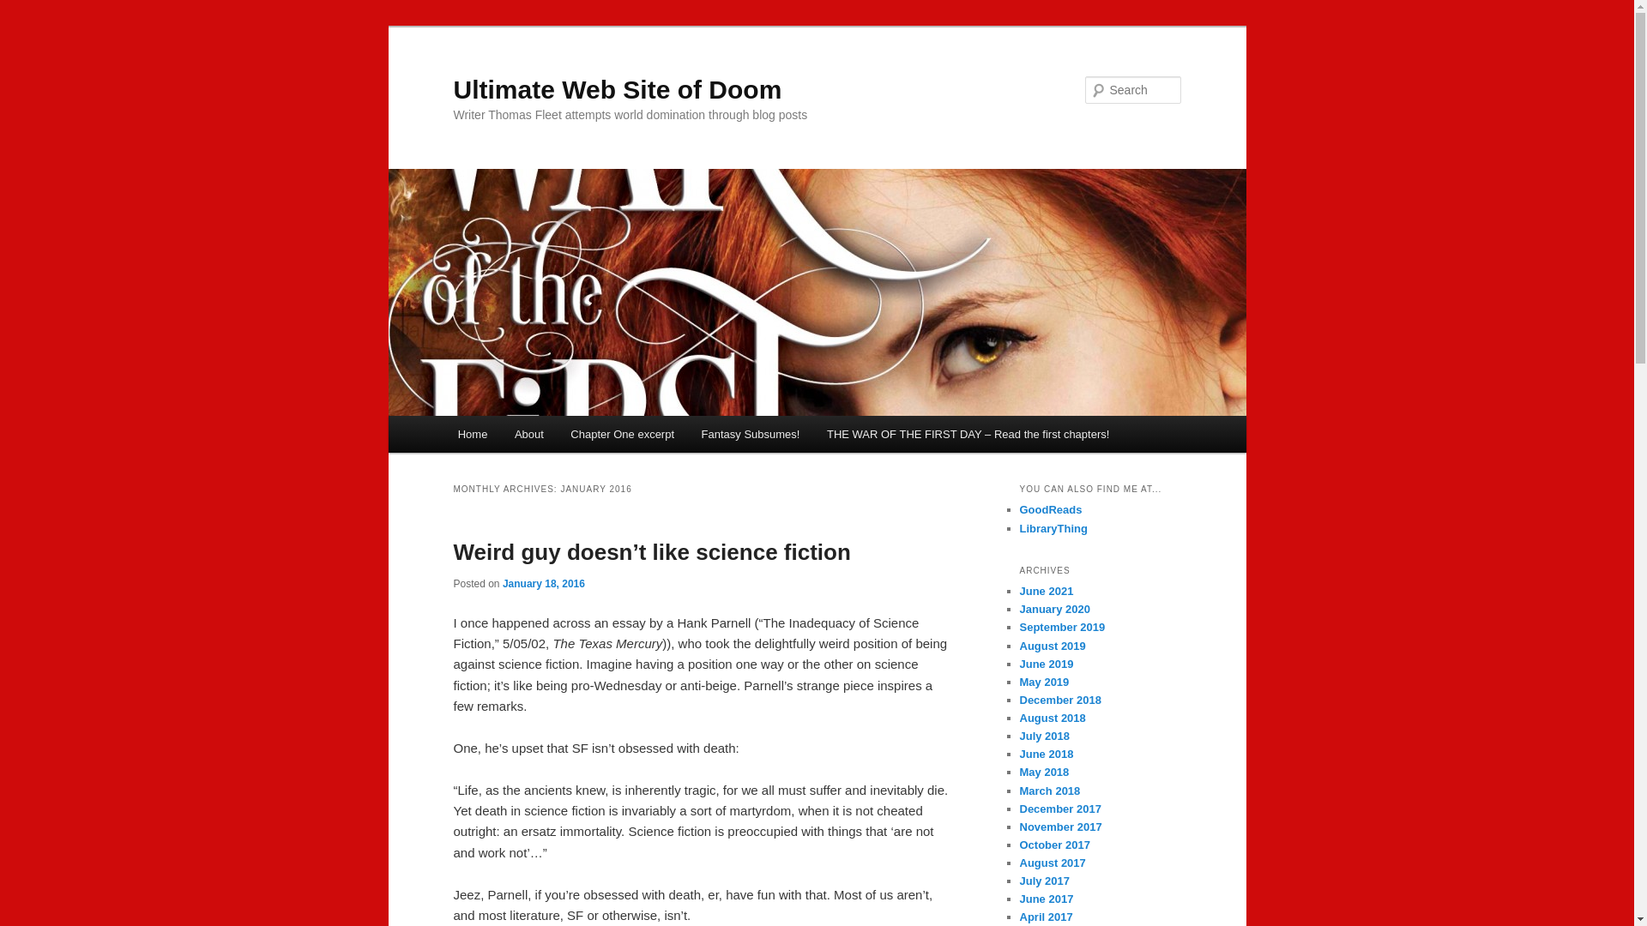  I want to click on January 2020, so click(1053, 609).